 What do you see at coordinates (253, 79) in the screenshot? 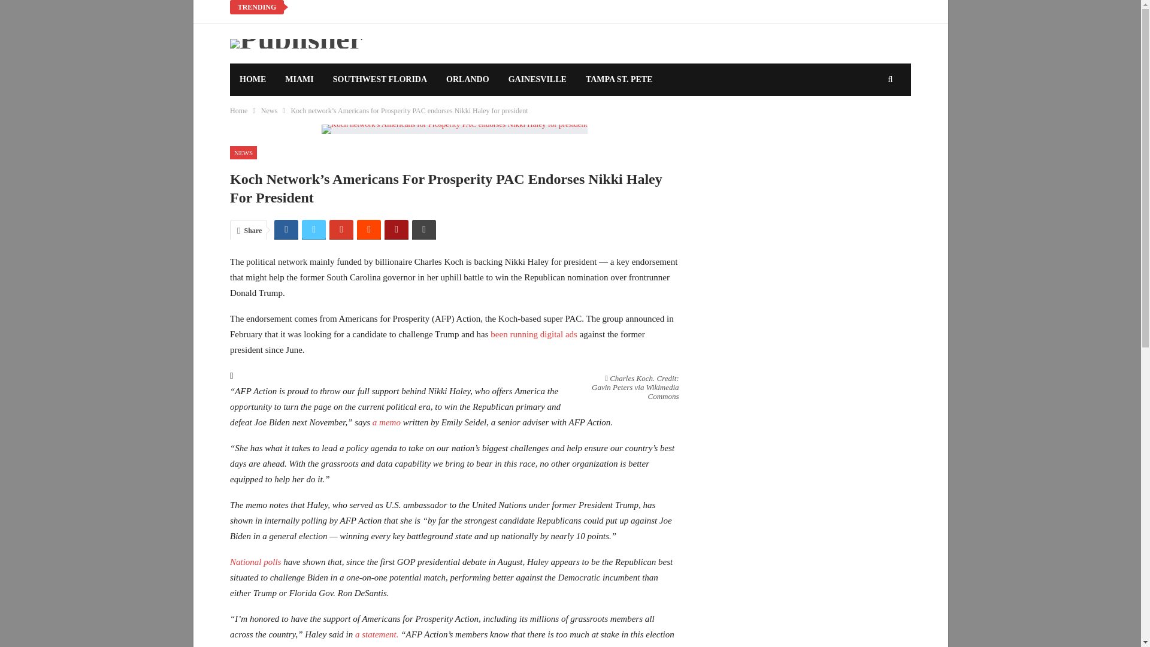
I see `HOME` at bounding box center [253, 79].